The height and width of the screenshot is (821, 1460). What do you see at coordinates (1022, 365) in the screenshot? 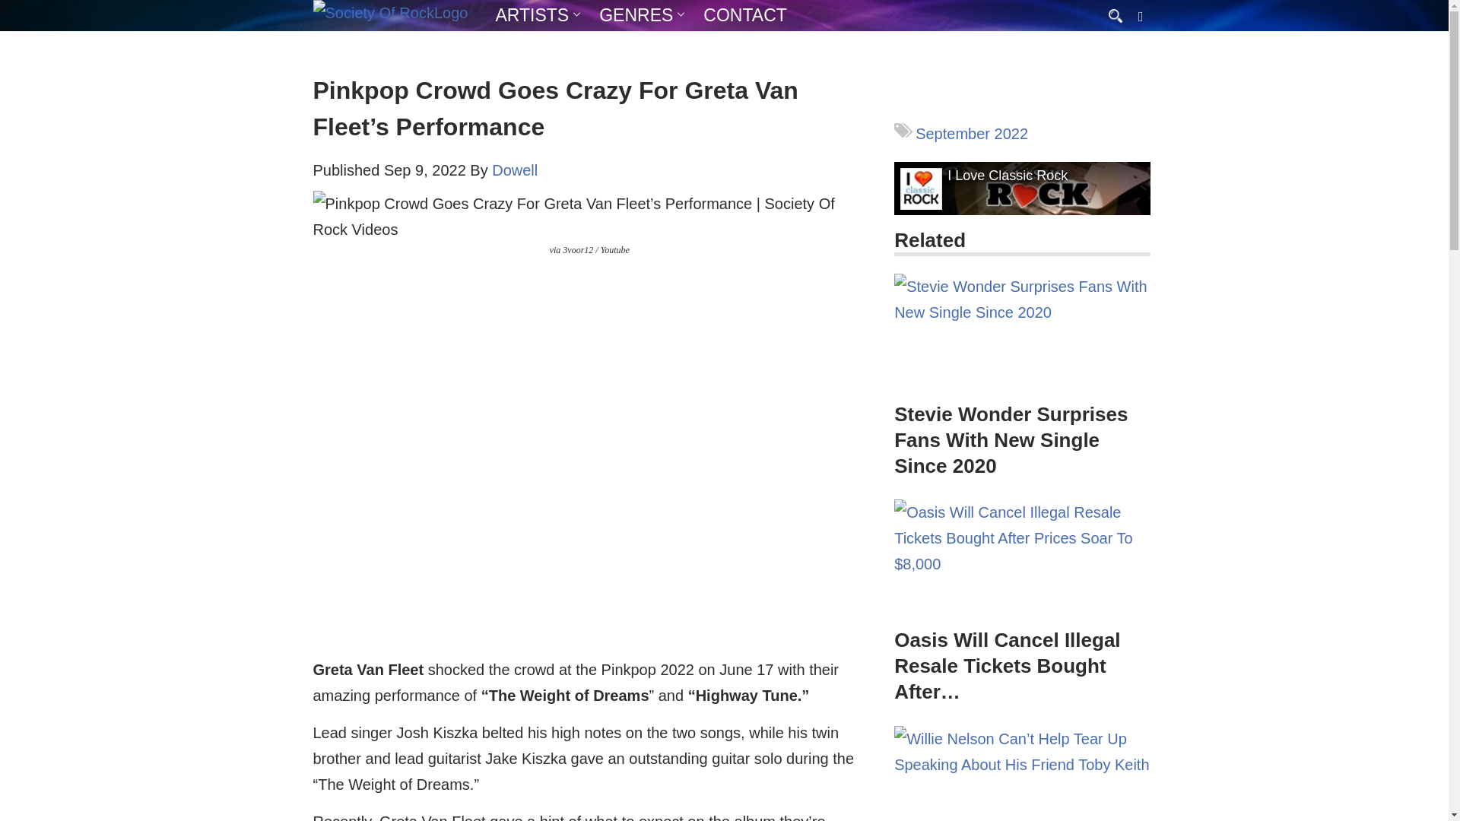
I see `Stevie Wonder Surprises Fans With New Single Since 2020` at bounding box center [1022, 365].